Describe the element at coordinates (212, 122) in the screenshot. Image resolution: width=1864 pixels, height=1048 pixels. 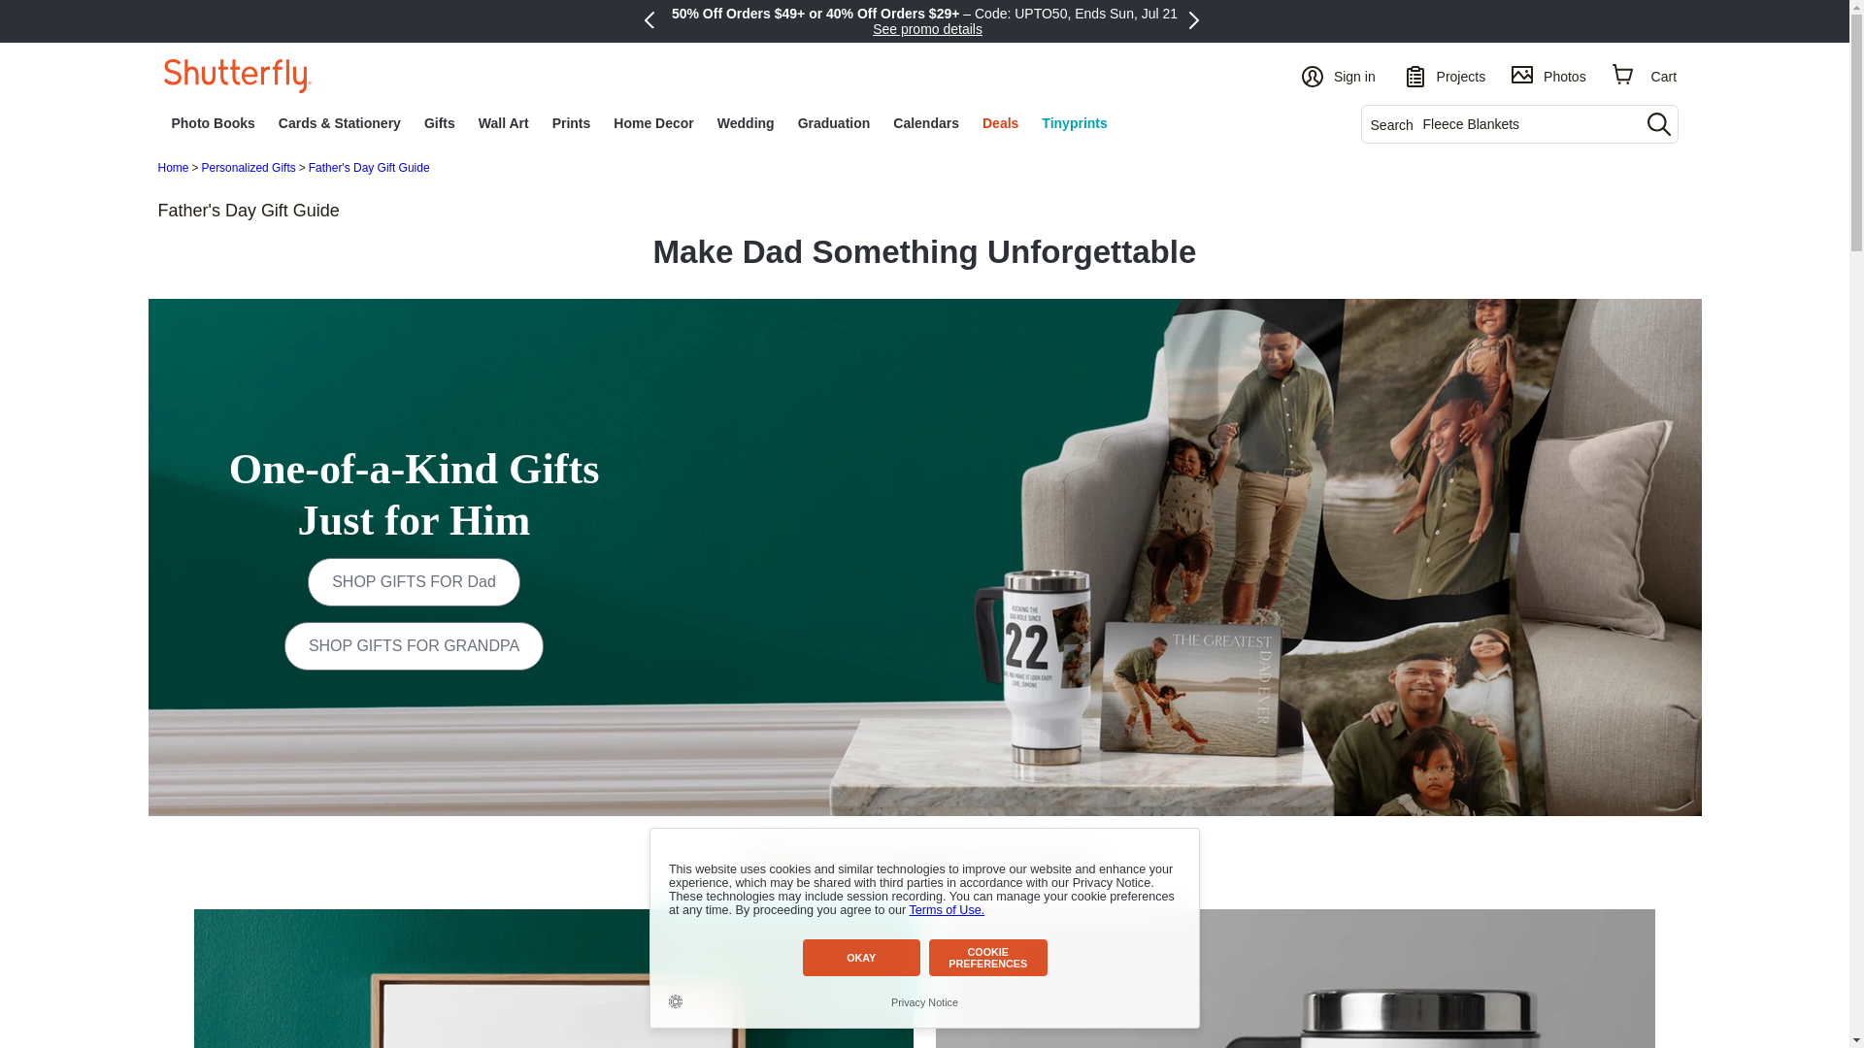
I see `Photo Books` at that location.